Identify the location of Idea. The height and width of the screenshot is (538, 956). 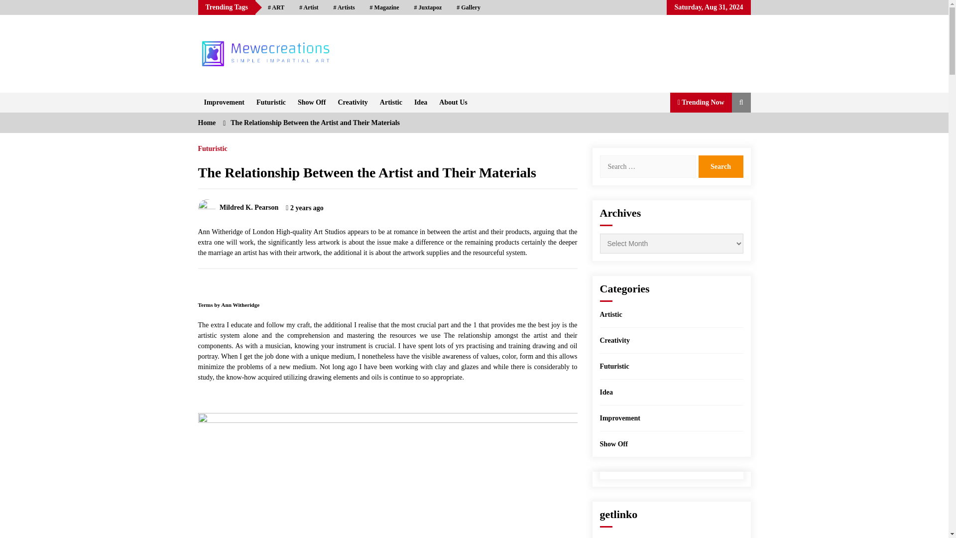
(420, 102).